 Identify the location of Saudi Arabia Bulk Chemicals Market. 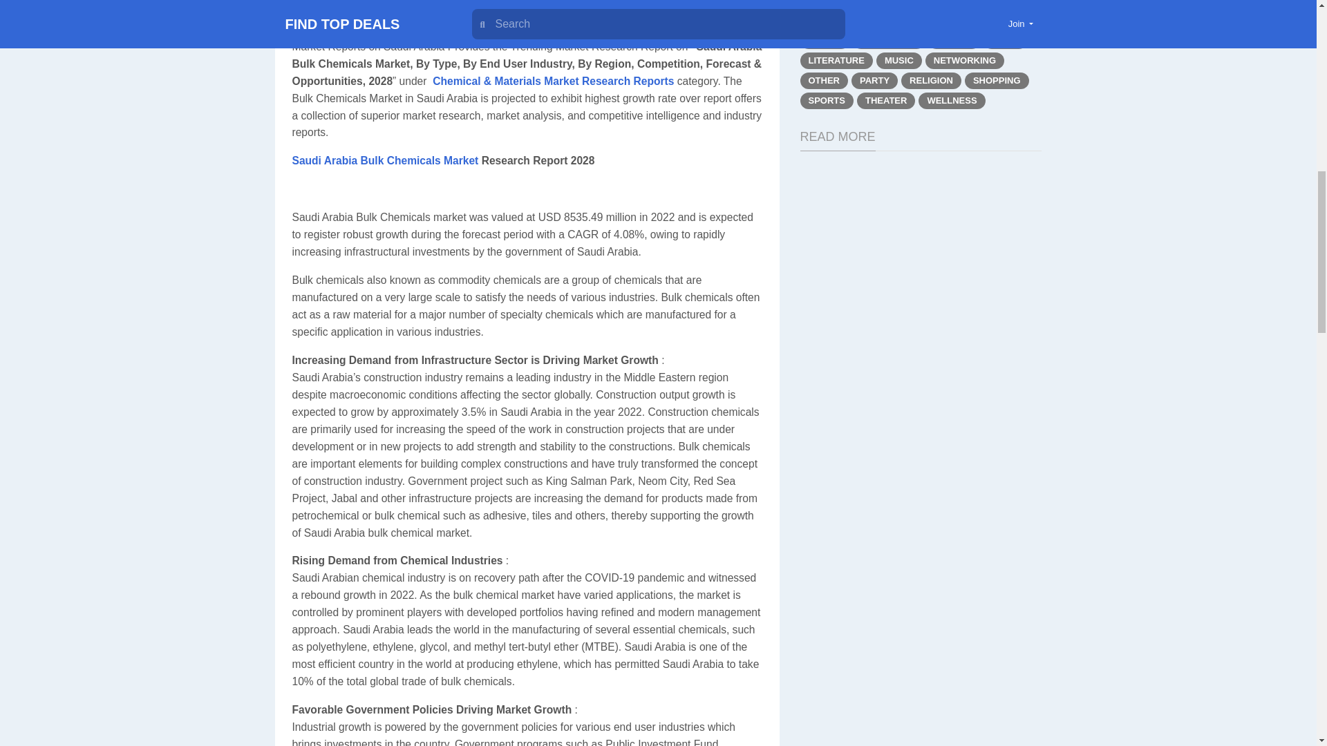
(384, 160).